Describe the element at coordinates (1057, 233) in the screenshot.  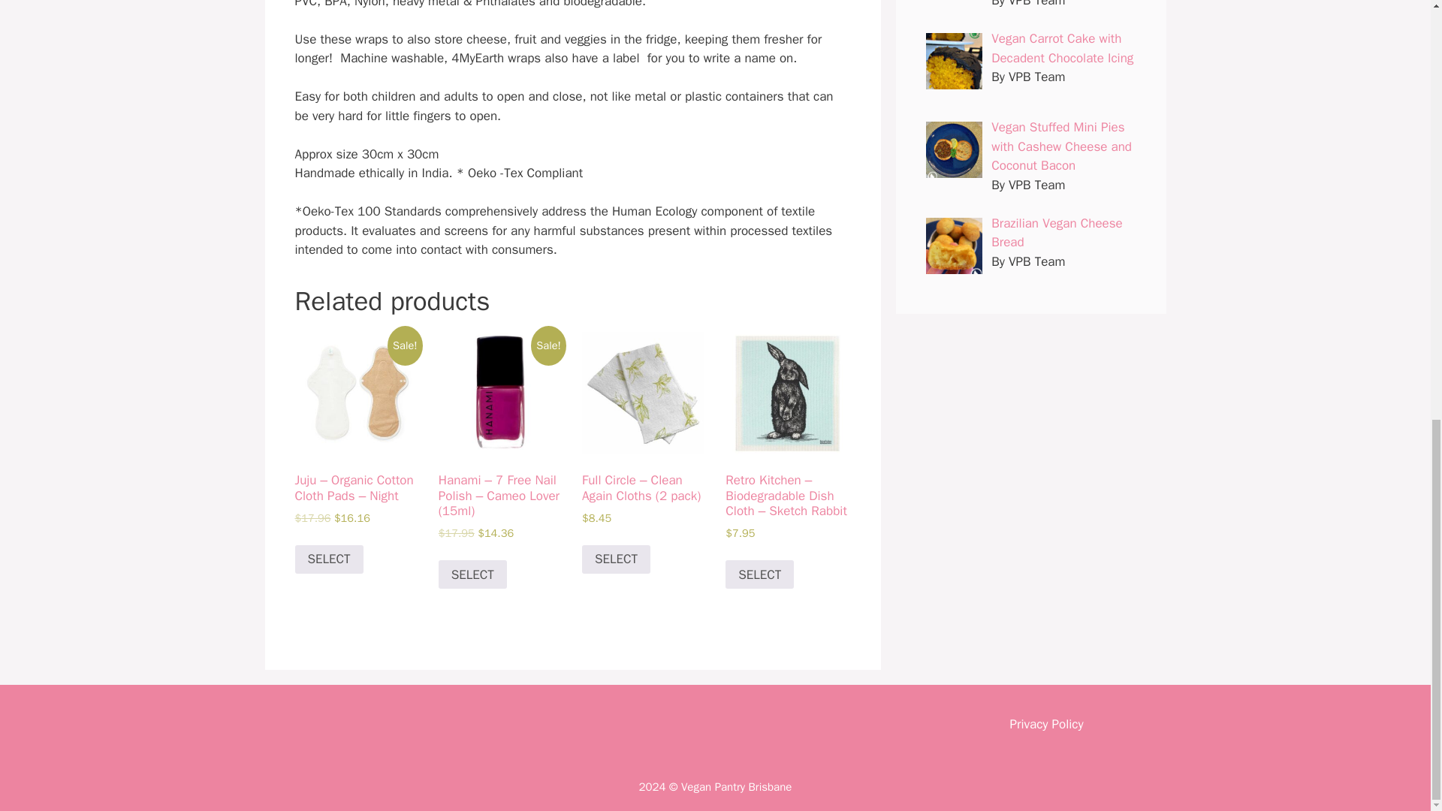
I see `Brazilian Vegan Cheese Bread` at that location.